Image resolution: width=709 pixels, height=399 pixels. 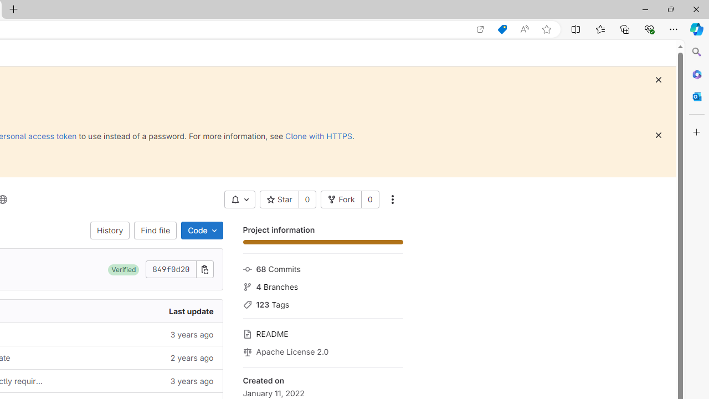 What do you see at coordinates (110, 231) in the screenshot?
I see `History` at bounding box center [110, 231].